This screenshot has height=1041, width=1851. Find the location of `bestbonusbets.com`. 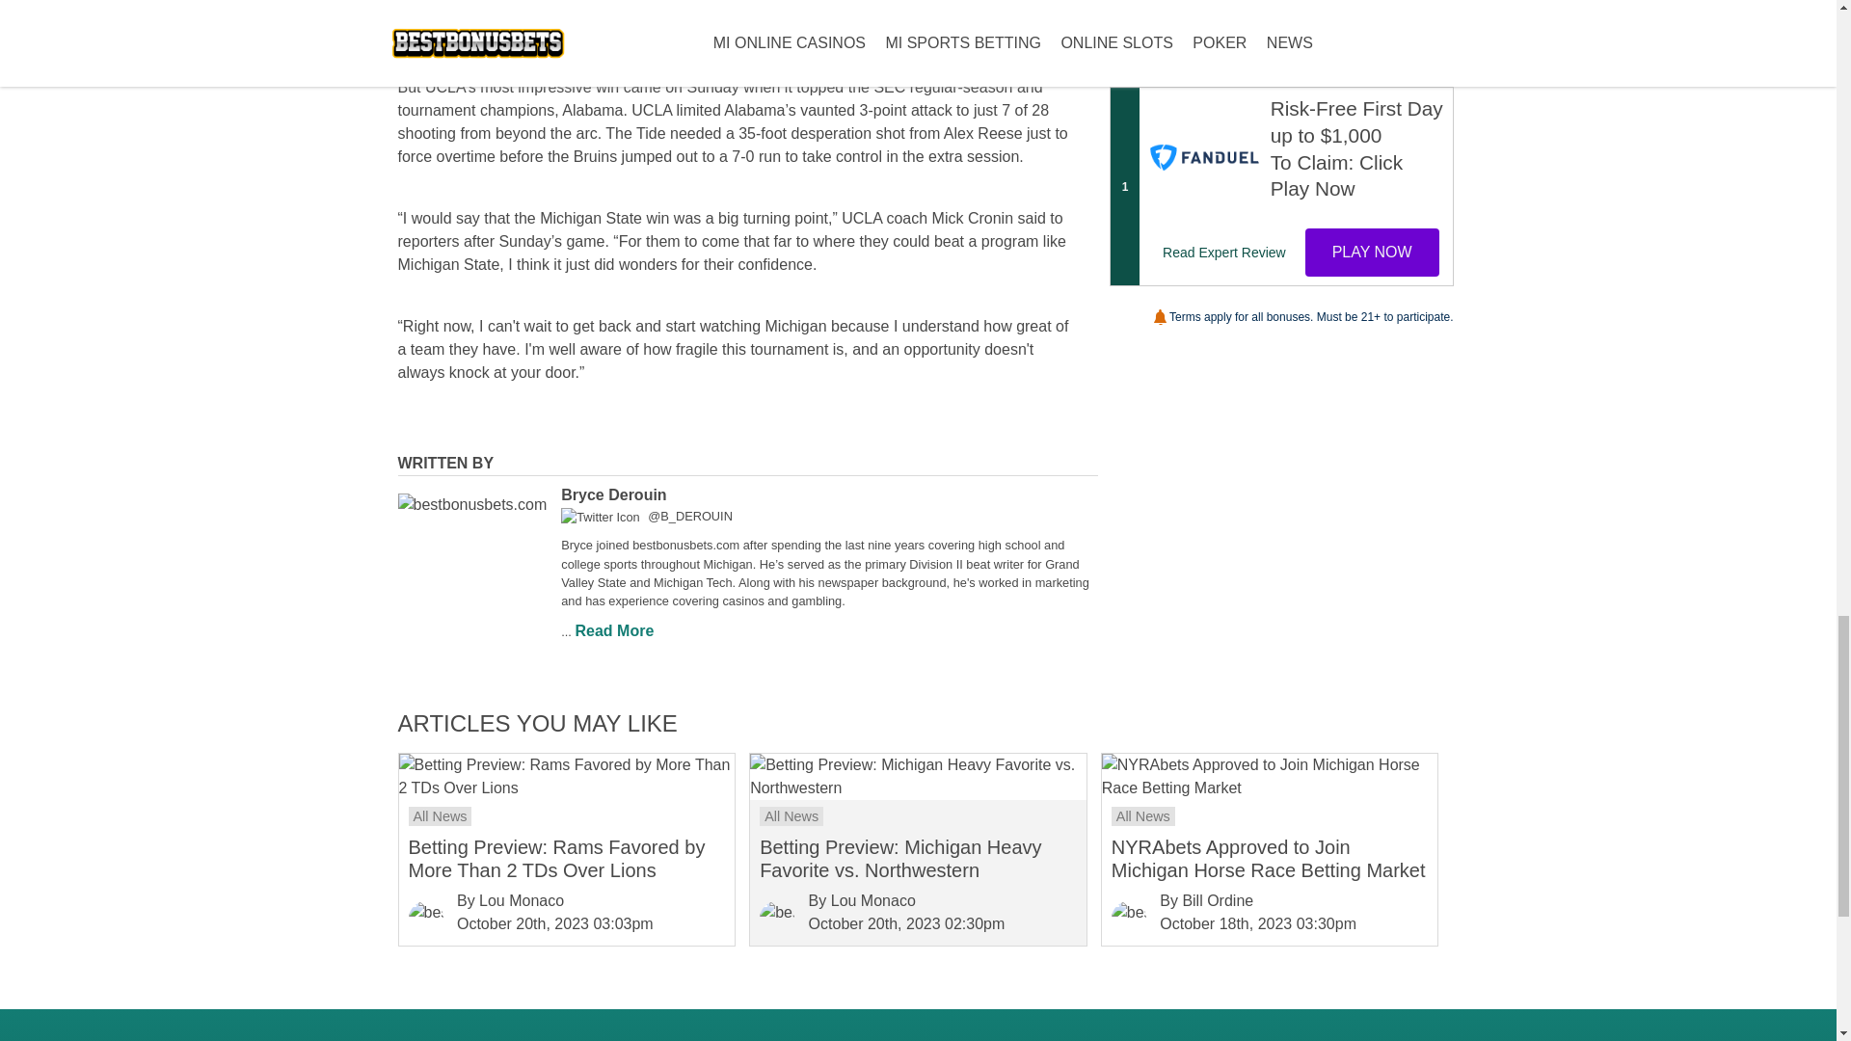

bestbonusbets.com is located at coordinates (426, 918).